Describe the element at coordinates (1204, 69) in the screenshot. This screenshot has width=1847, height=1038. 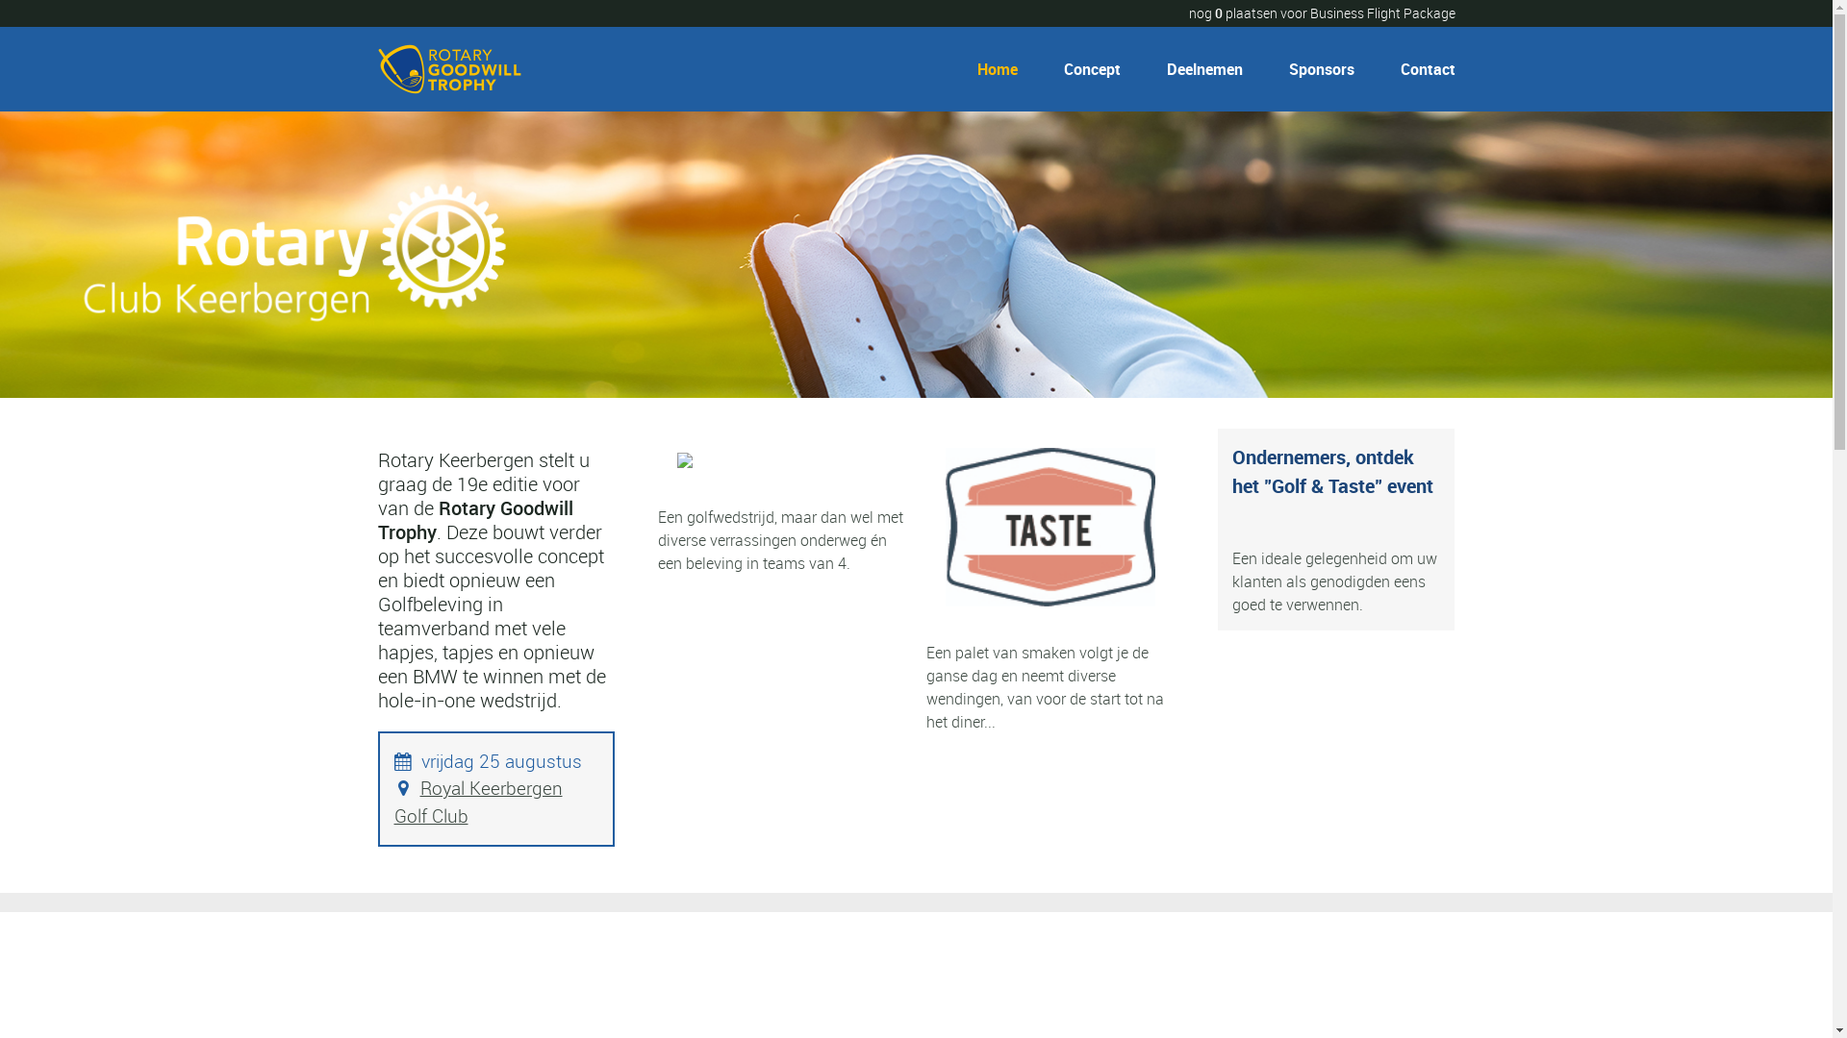
I see `Deelnemen` at that location.